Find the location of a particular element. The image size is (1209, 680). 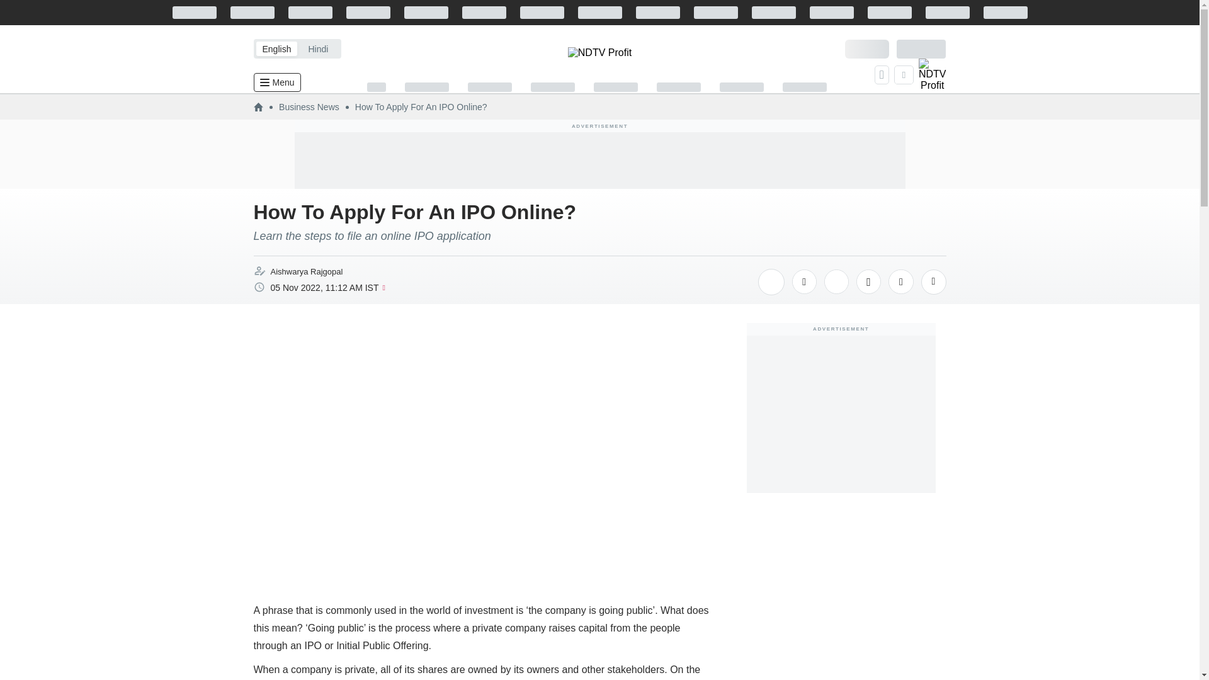

Hindi is located at coordinates (317, 48).